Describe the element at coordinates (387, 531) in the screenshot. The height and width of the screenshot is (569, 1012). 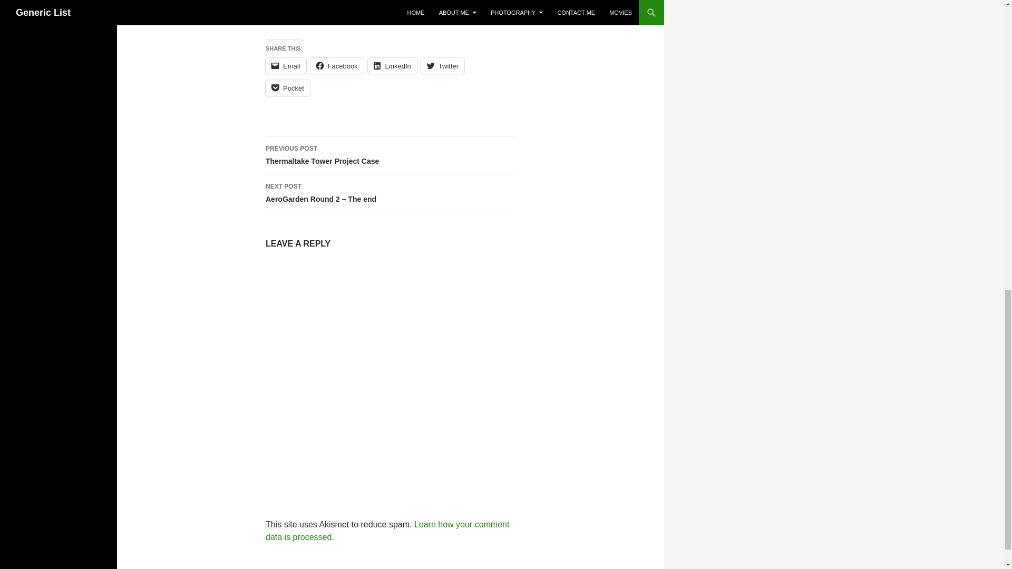
I see `Learn how your comment data is processed` at that location.